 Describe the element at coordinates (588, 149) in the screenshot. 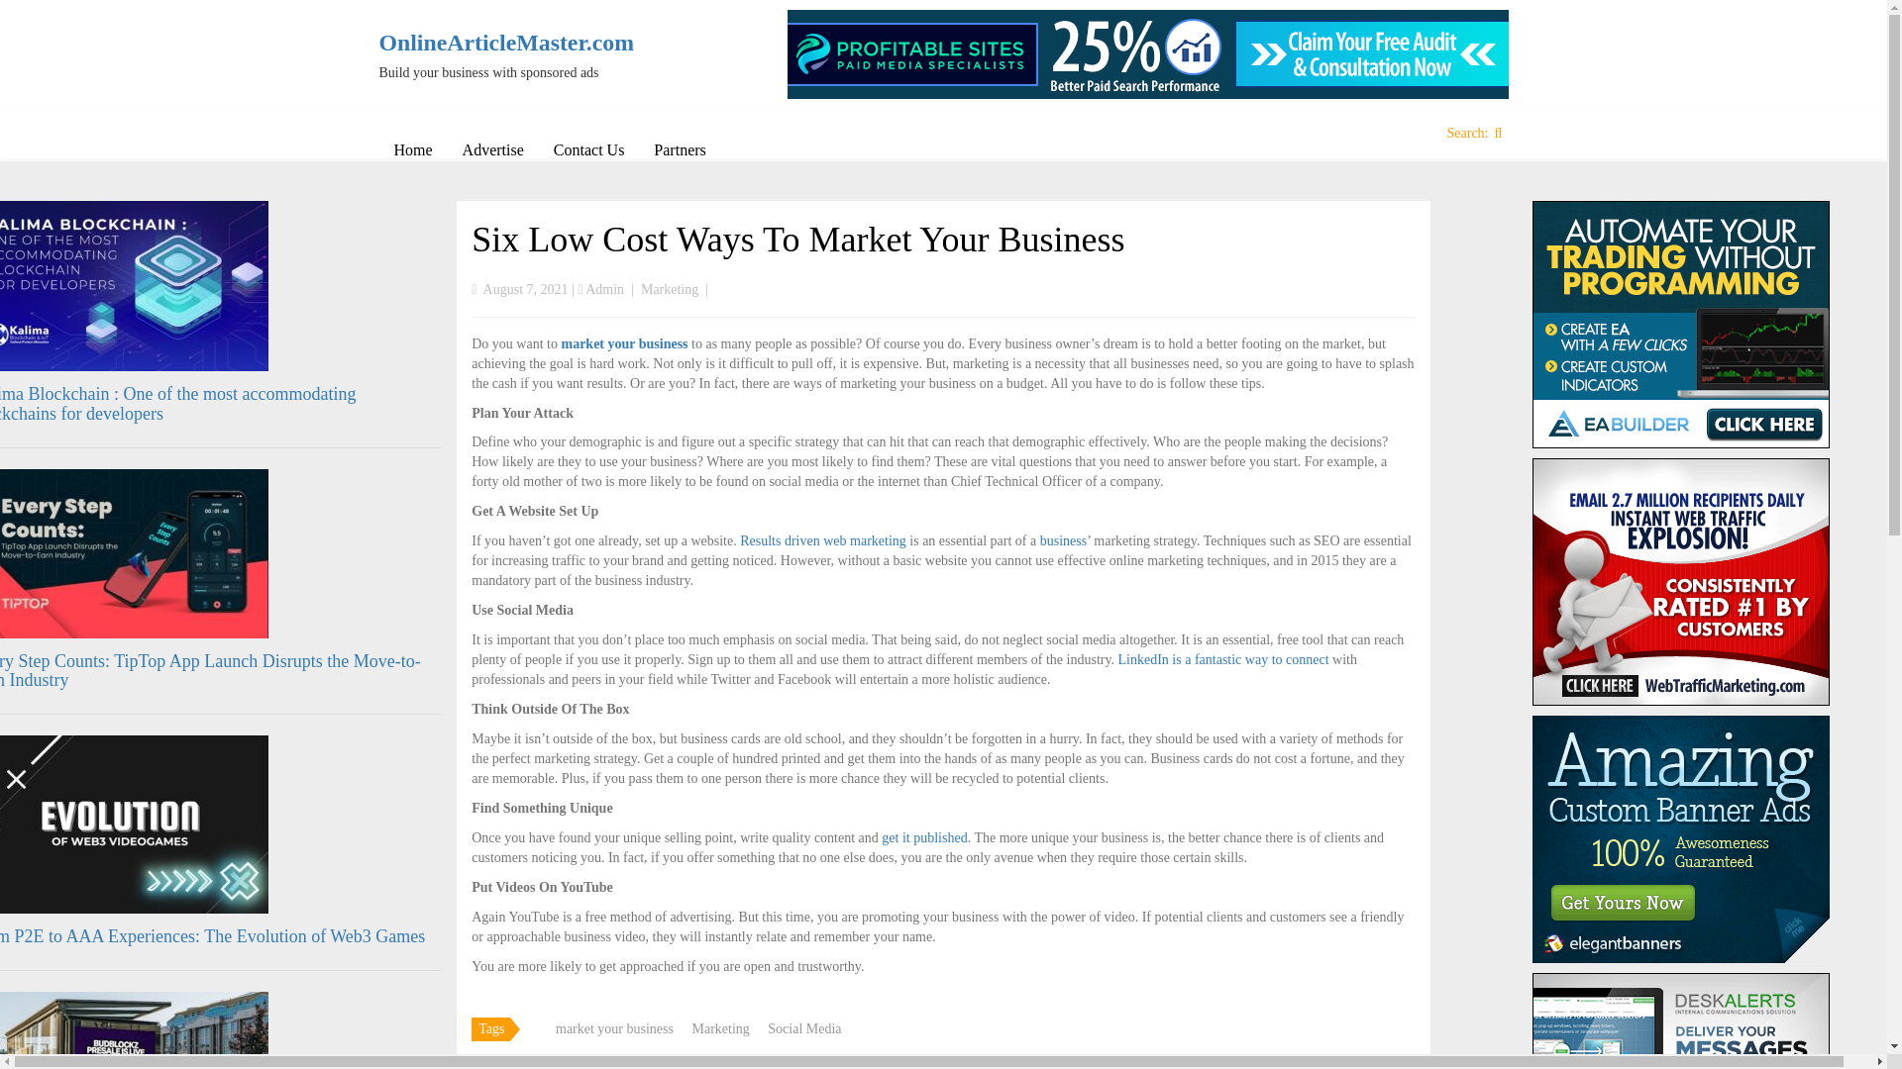

I see `Contact Us` at that location.